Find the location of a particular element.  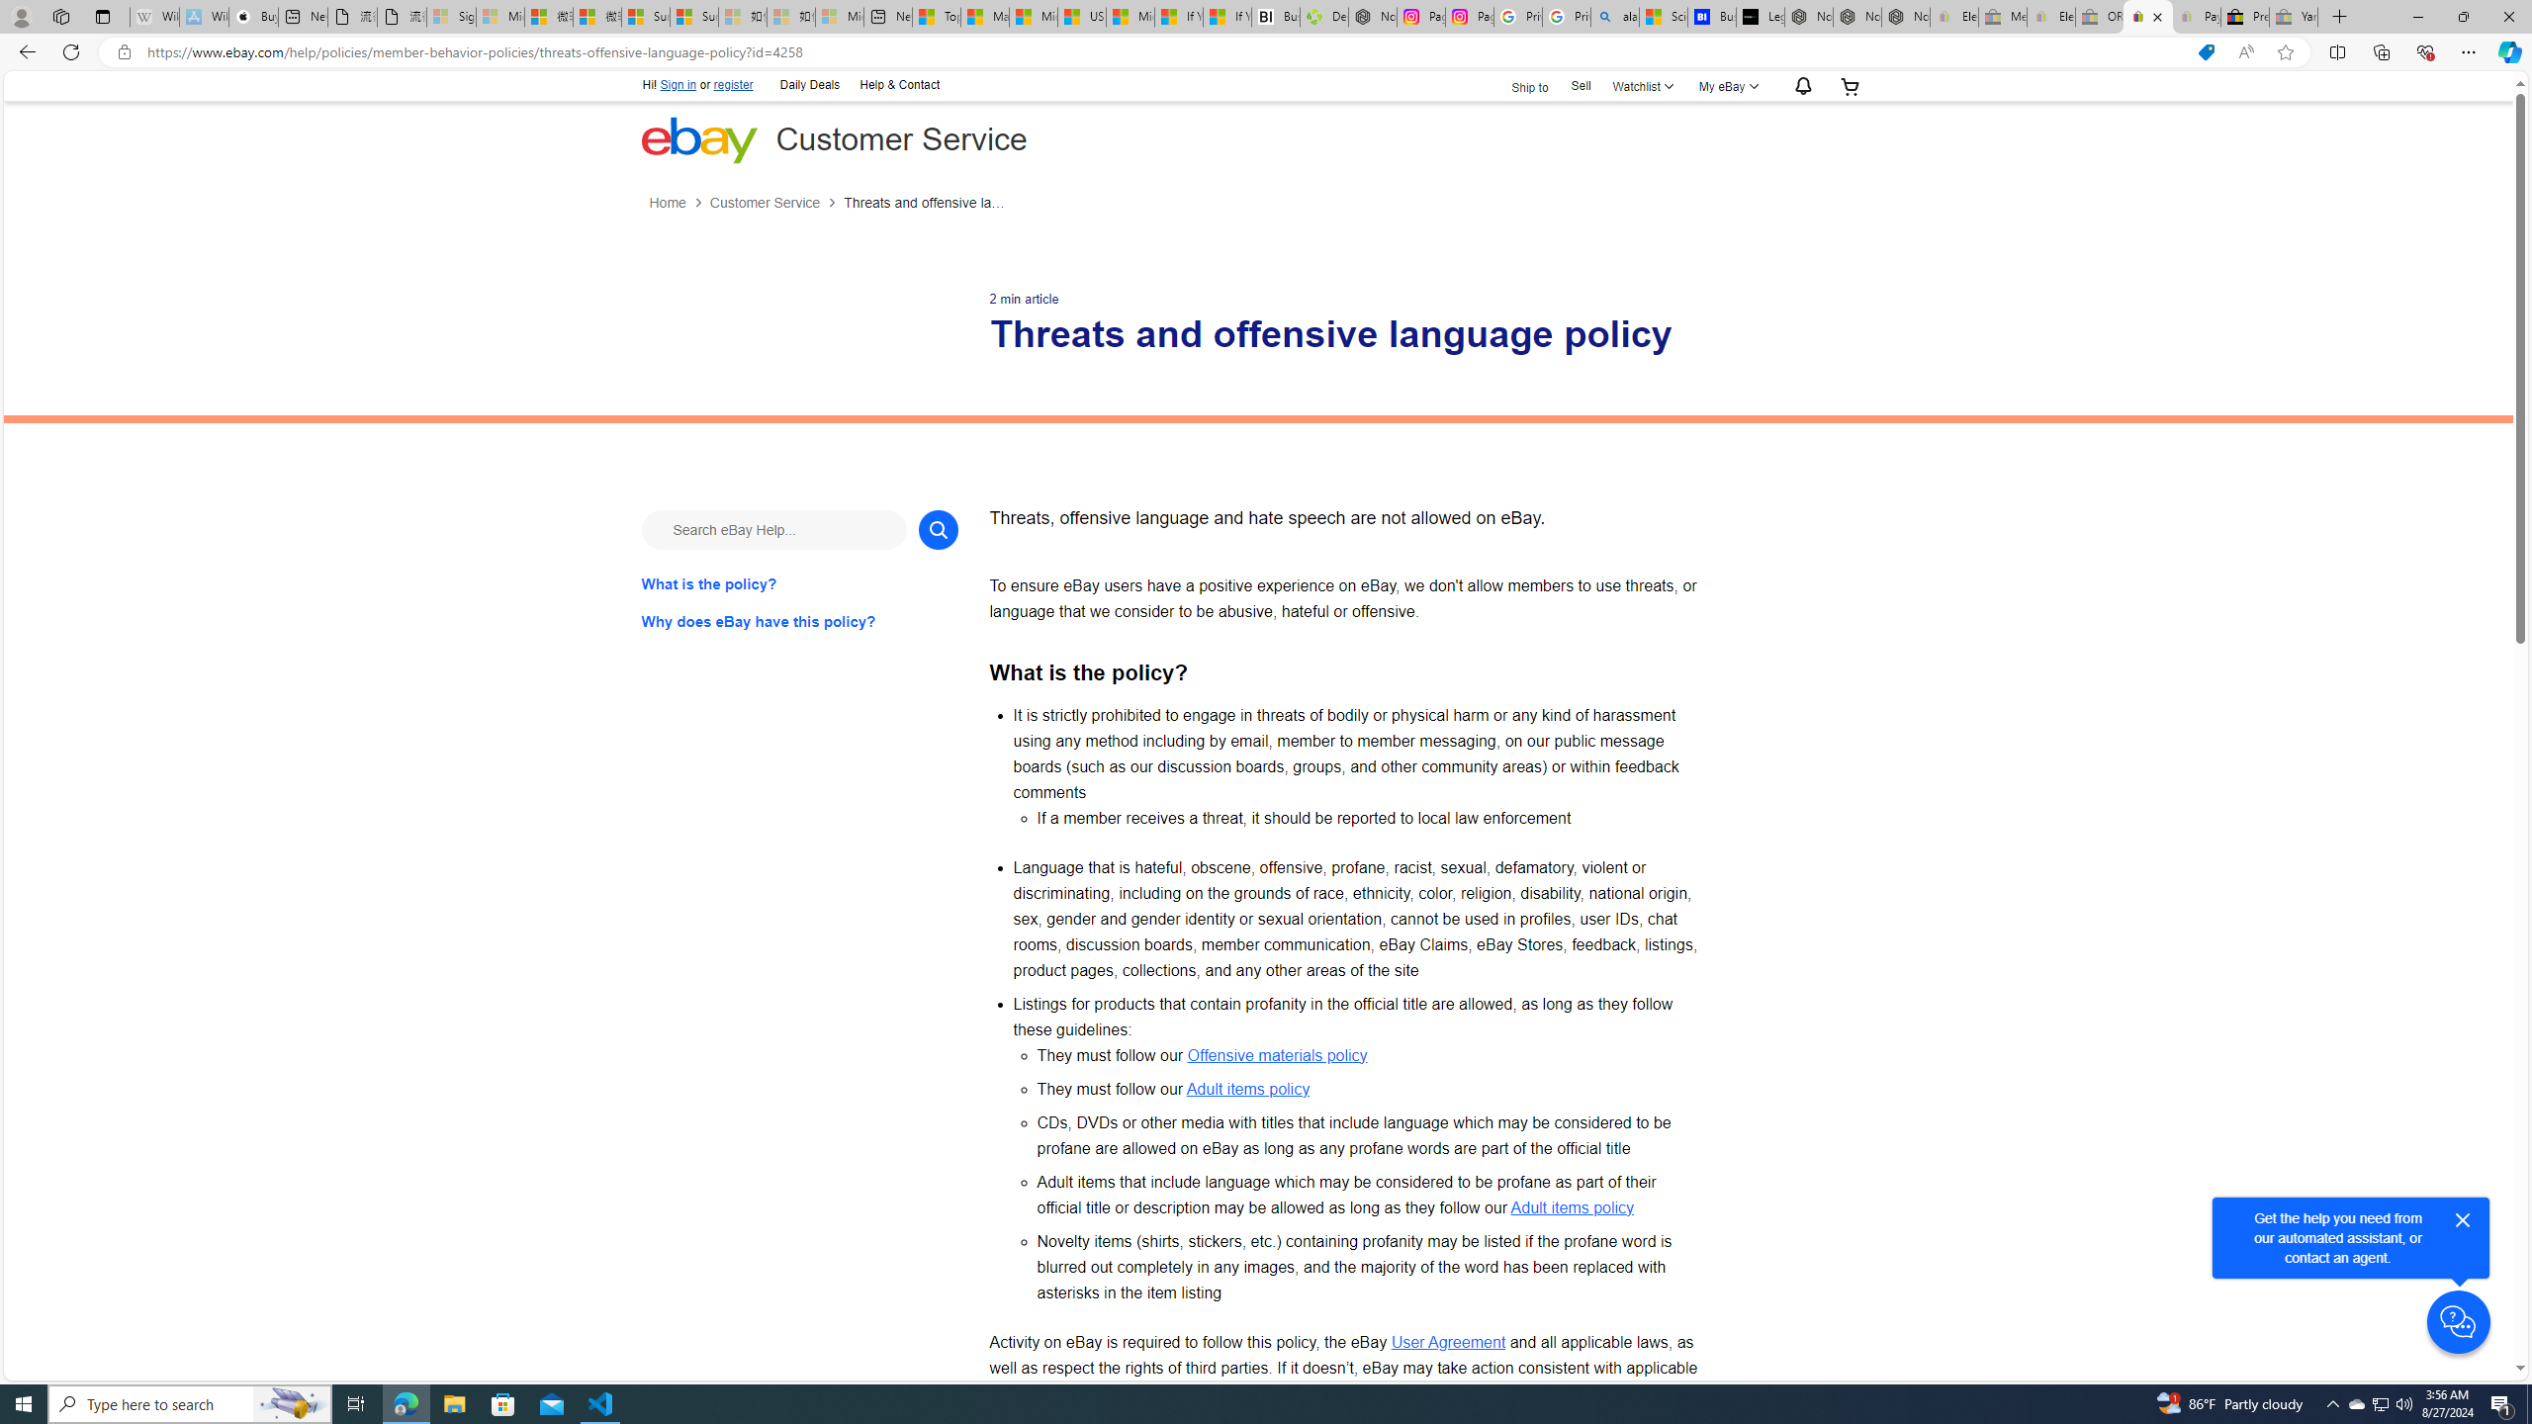

Microsoft Start is located at coordinates (1130, 17).